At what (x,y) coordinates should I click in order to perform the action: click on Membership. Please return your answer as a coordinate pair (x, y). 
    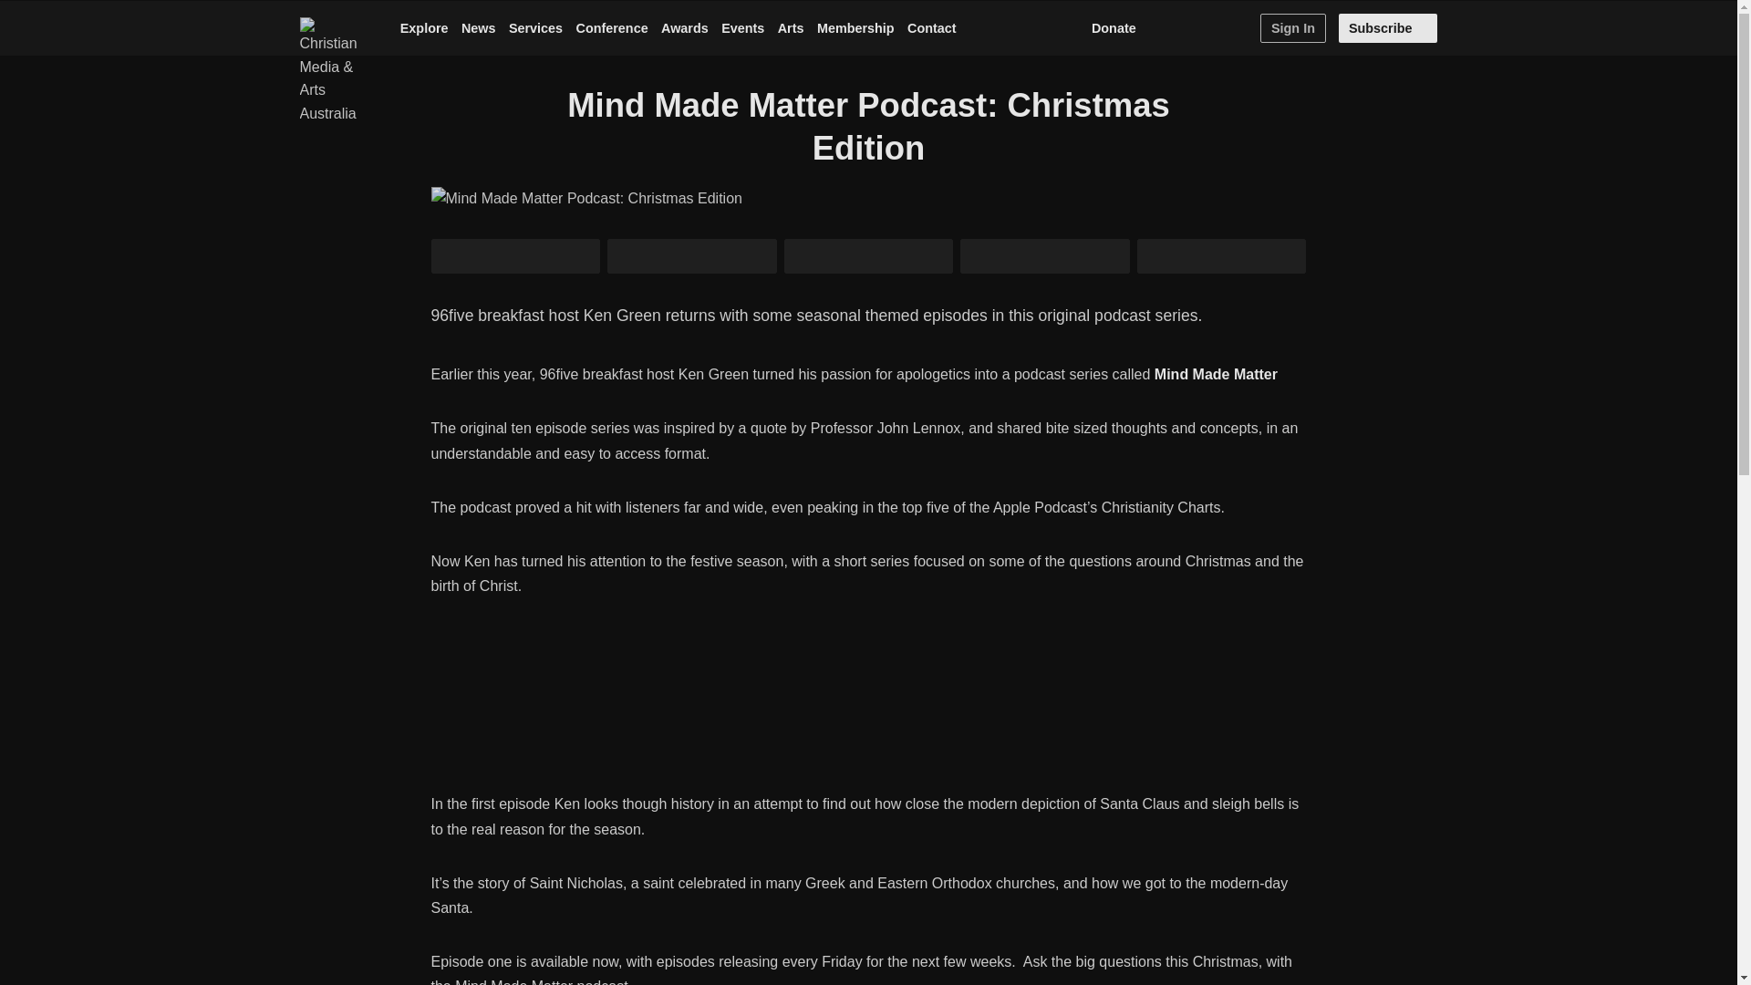
    Looking at the image, I should click on (855, 28).